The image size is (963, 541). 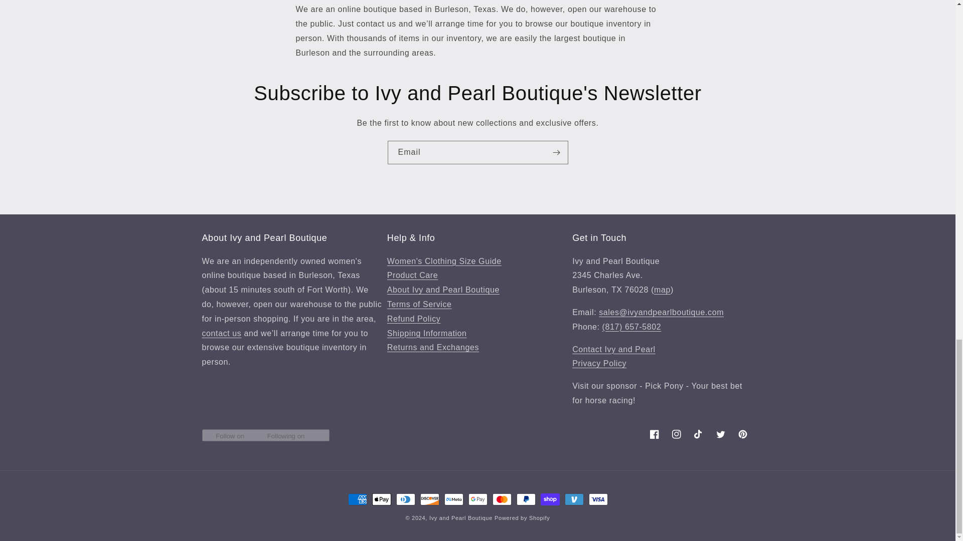 What do you see at coordinates (427, 333) in the screenshot?
I see `Shipping Policy` at bounding box center [427, 333].